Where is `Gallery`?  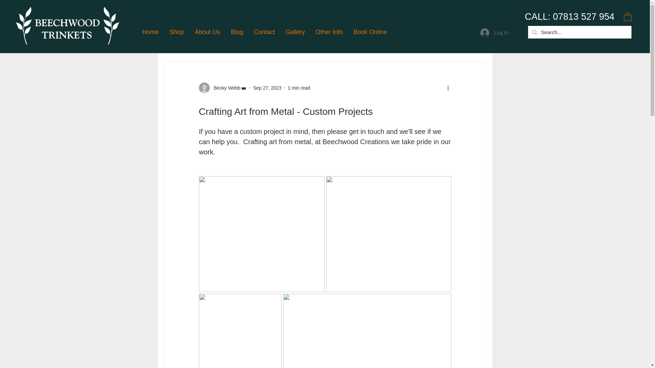 Gallery is located at coordinates (295, 32).